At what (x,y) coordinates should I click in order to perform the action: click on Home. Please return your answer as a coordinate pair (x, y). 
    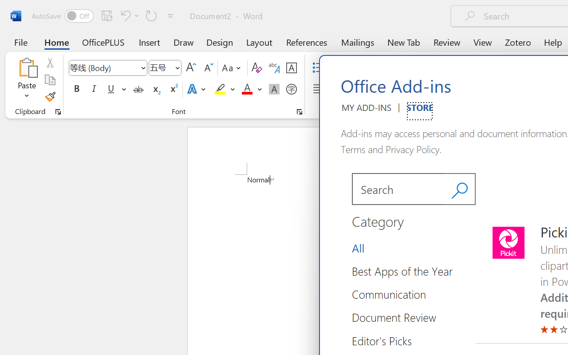
    Looking at the image, I should click on (57, 42).